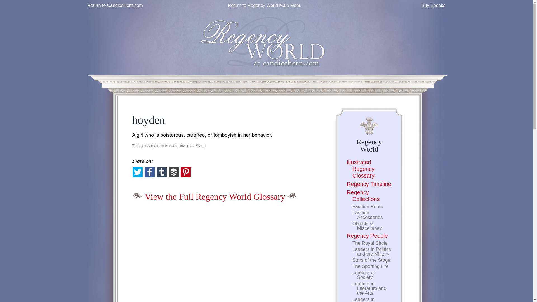 The image size is (537, 302). Describe the element at coordinates (364, 275) in the screenshot. I see `Leaders of Society` at that location.